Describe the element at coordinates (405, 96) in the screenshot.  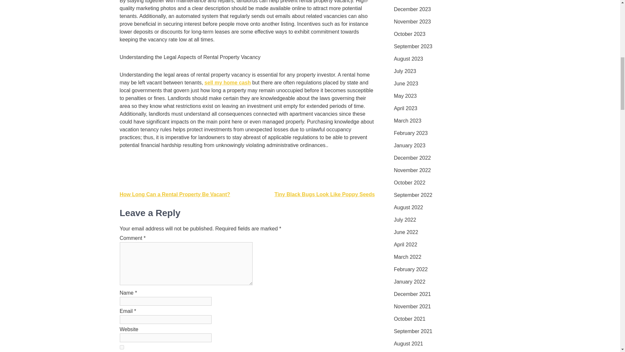
I see `May 2023` at that location.